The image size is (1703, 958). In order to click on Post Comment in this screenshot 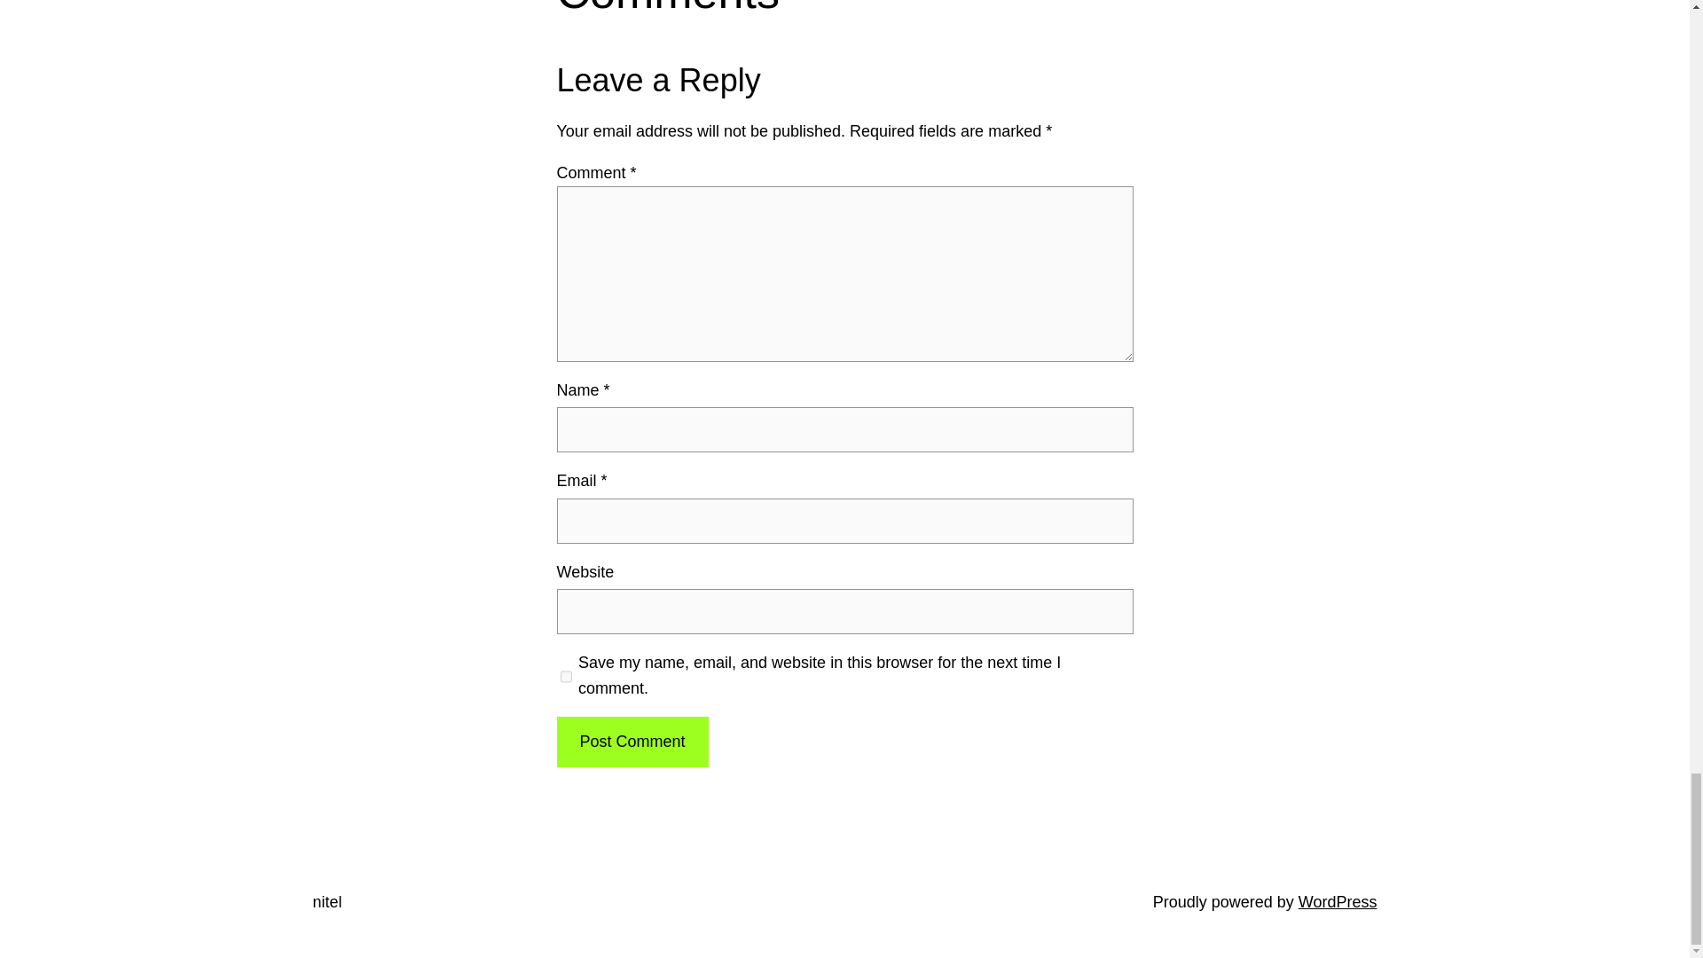, I will do `click(632, 742)`.